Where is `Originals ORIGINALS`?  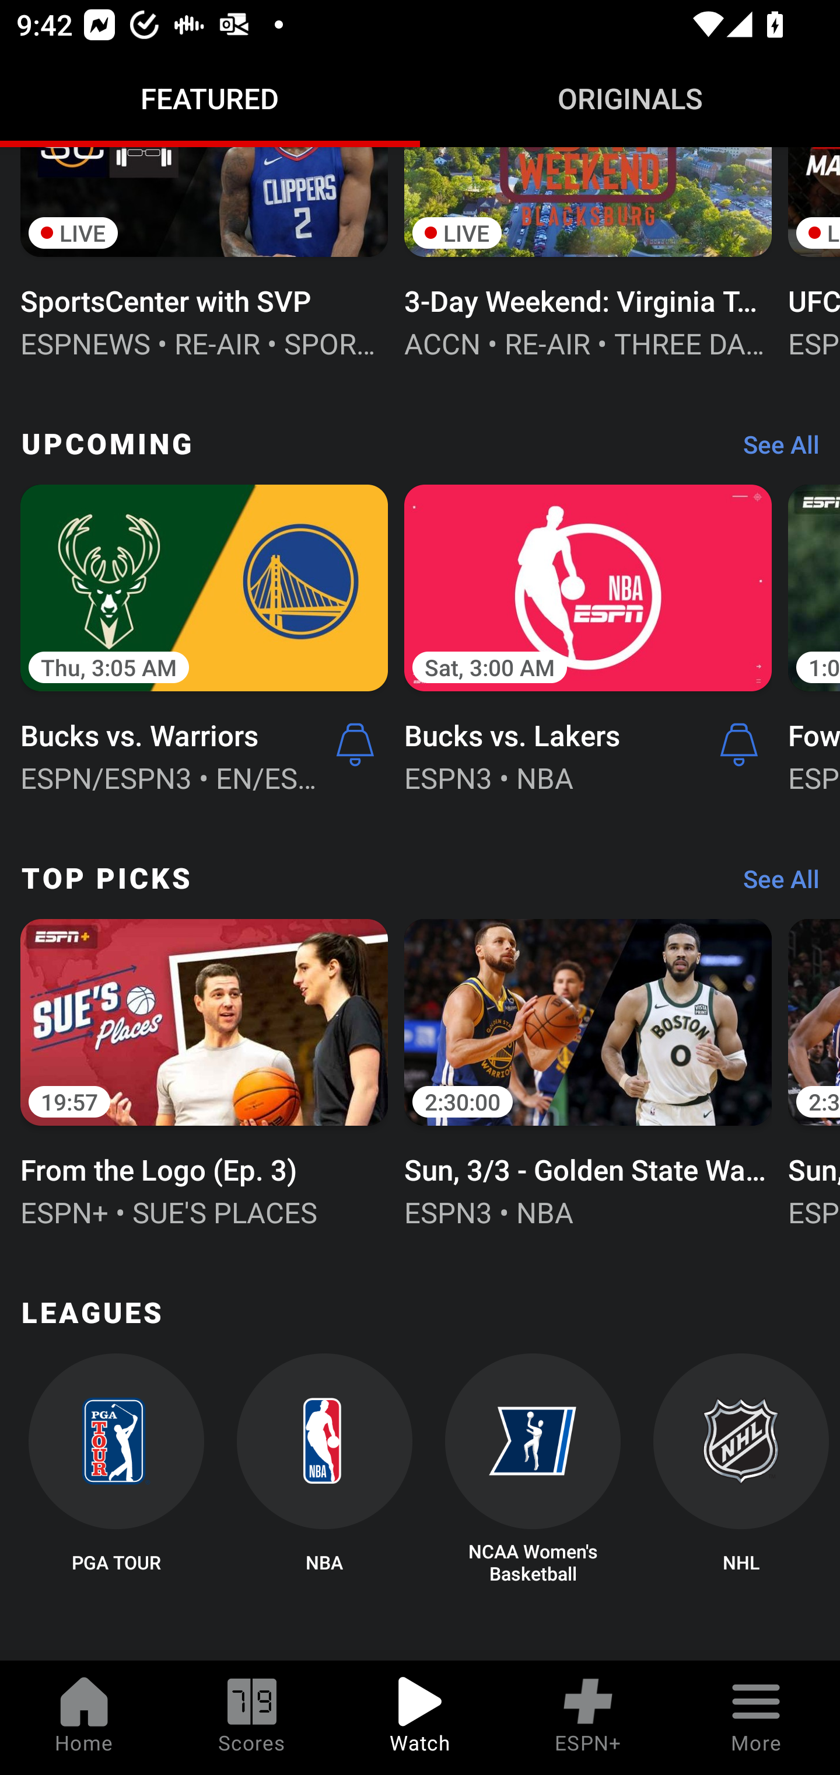 Originals ORIGINALS is located at coordinates (630, 98).